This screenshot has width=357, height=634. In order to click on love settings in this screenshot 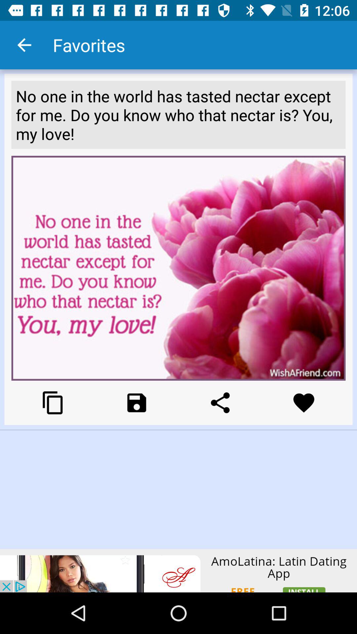, I will do `click(303, 403)`.